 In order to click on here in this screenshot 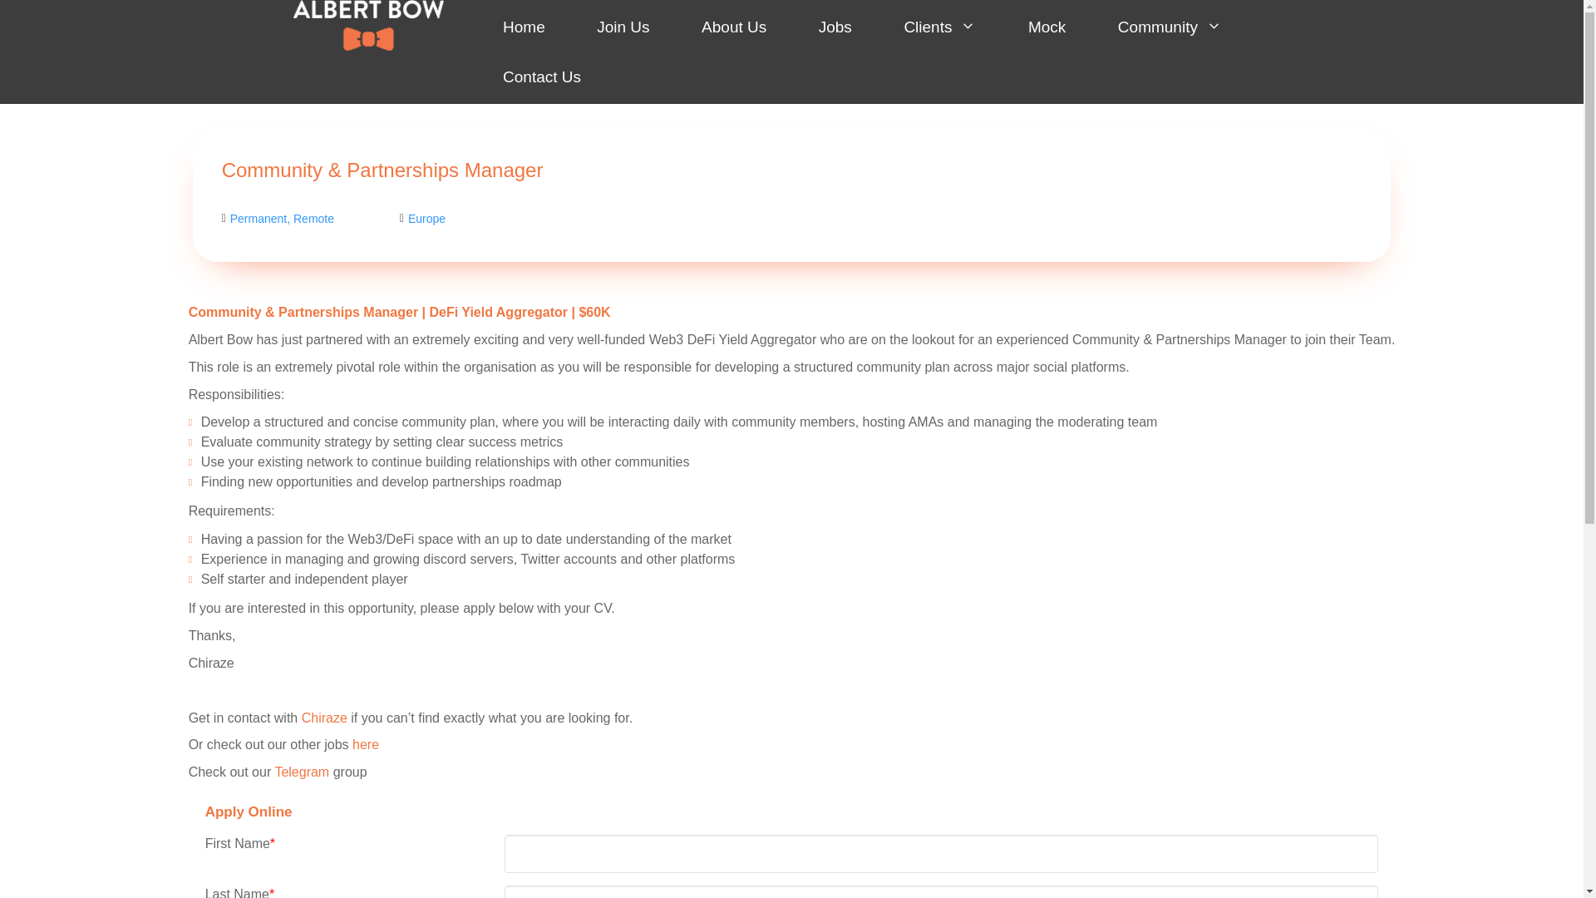, I will do `click(366, 743)`.